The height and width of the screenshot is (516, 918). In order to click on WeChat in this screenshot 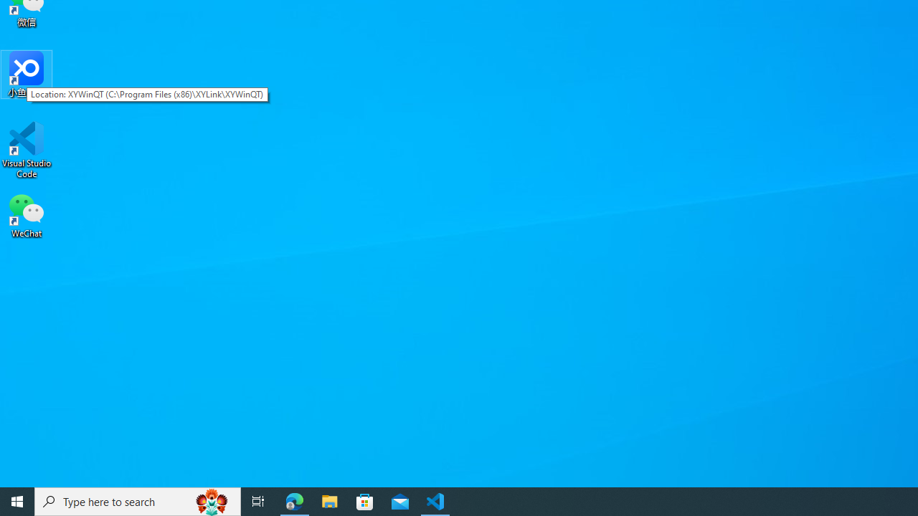, I will do `click(27, 214)`.